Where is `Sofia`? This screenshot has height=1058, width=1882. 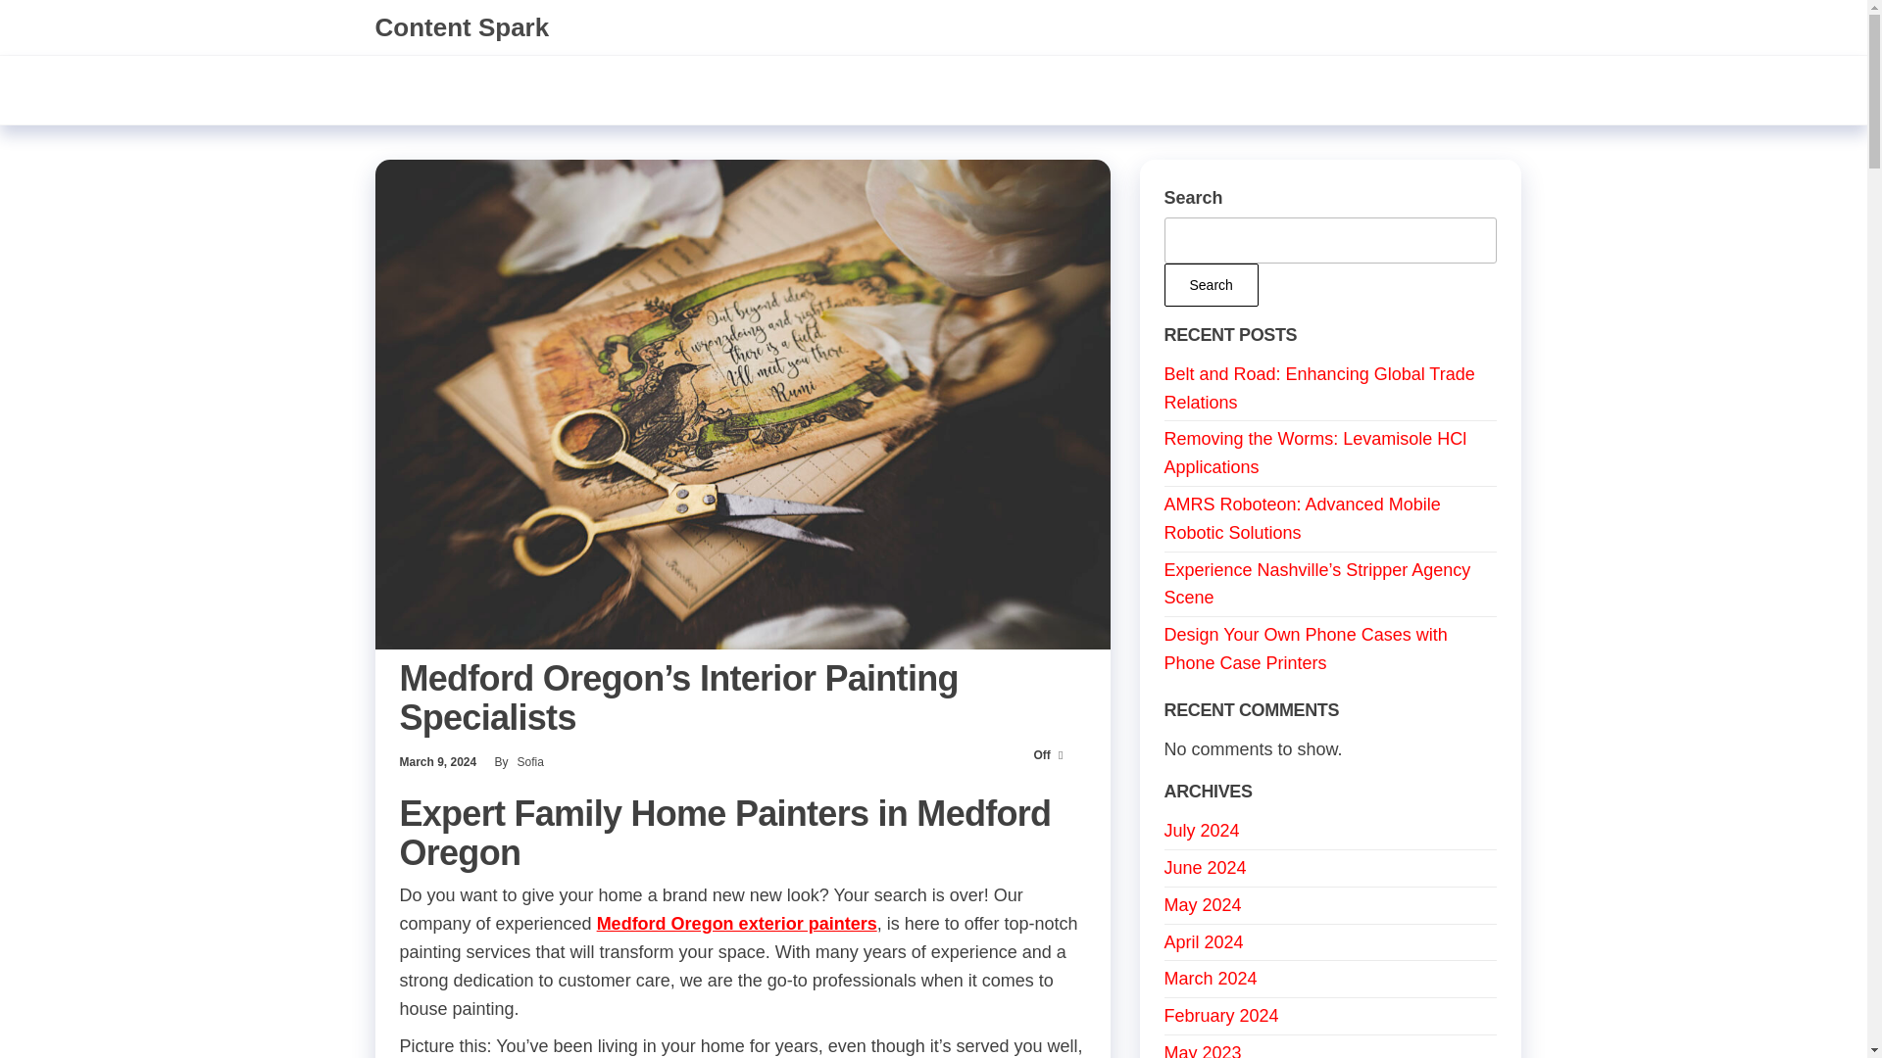 Sofia is located at coordinates (530, 762).